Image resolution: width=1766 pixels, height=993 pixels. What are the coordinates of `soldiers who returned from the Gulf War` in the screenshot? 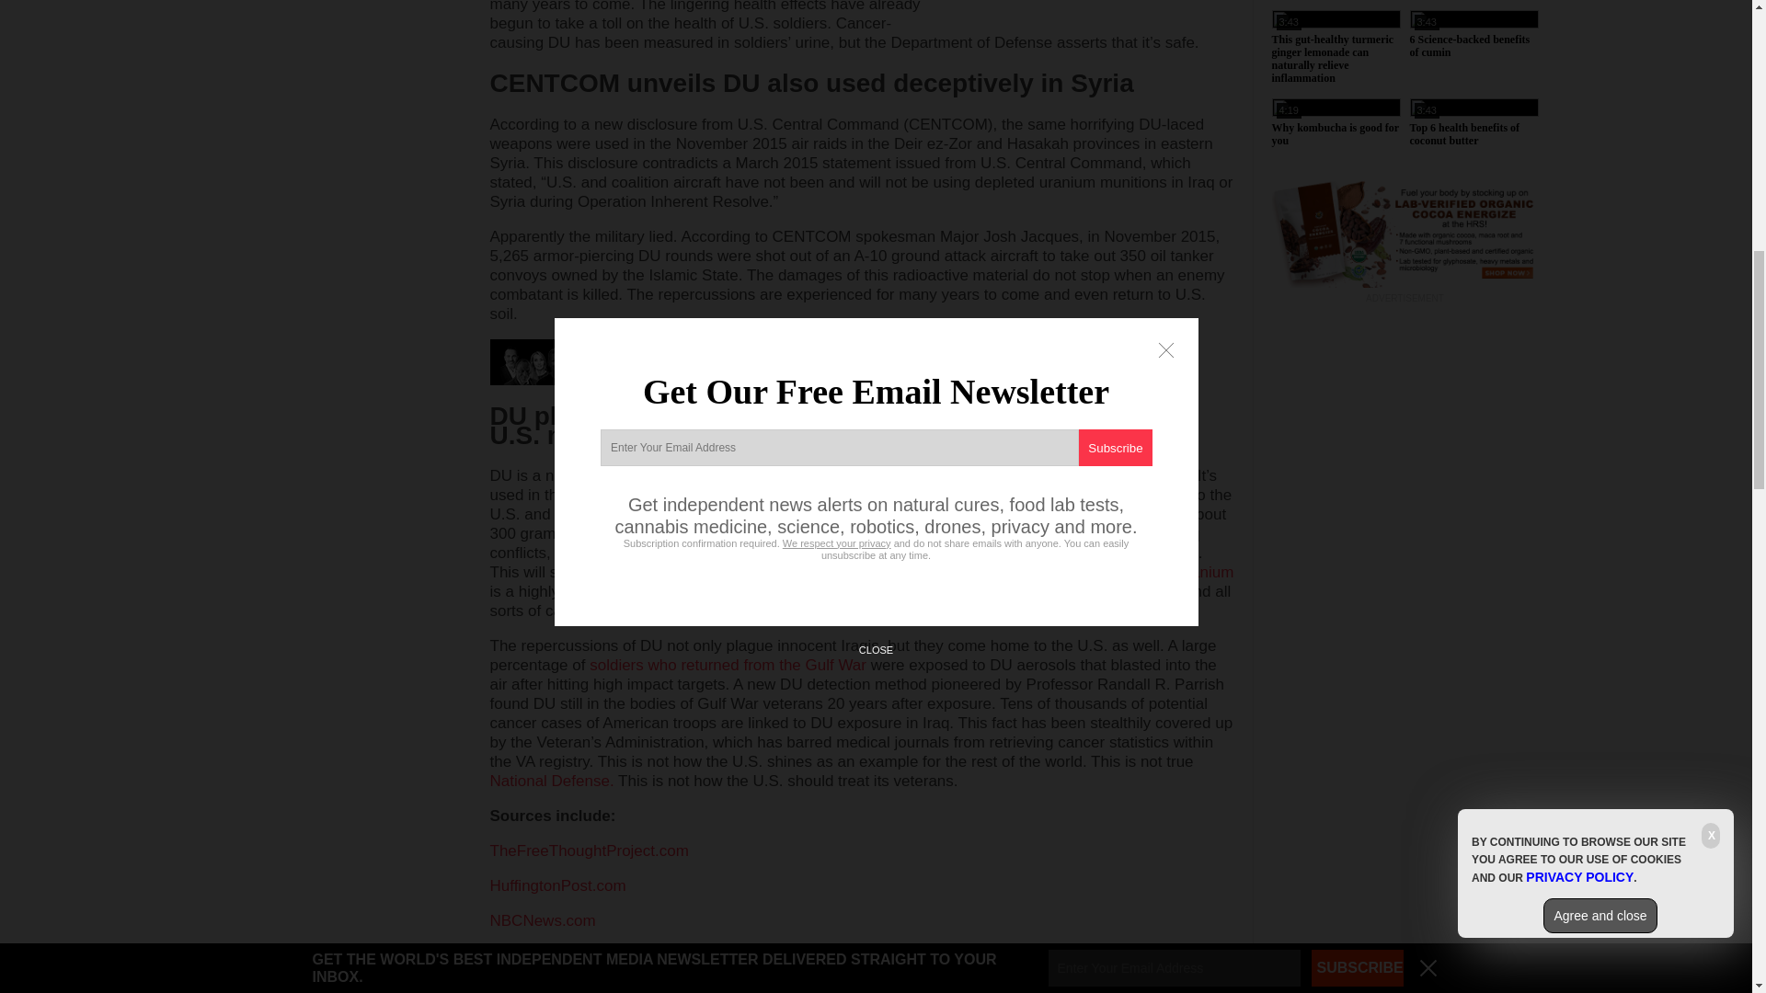 It's located at (728, 665).